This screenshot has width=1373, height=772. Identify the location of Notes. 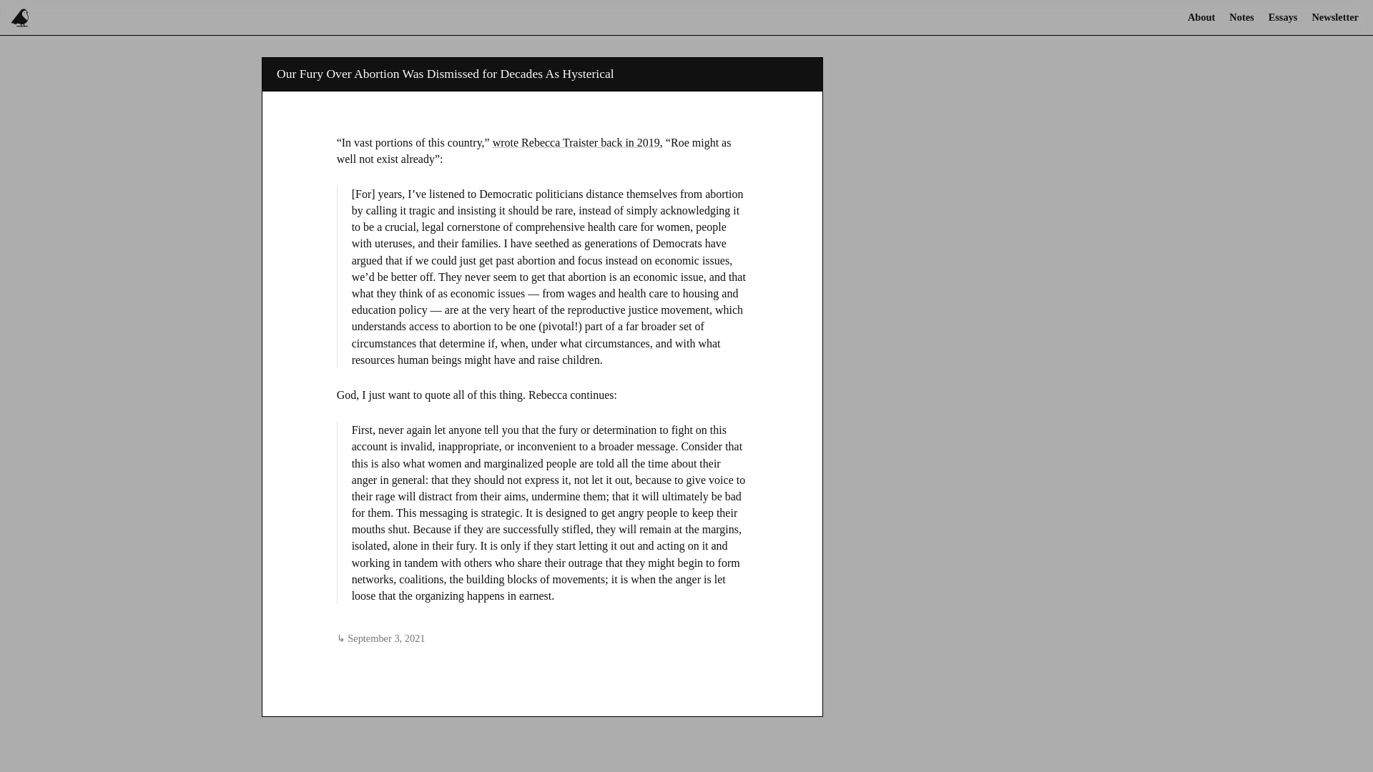
(1241, 17).